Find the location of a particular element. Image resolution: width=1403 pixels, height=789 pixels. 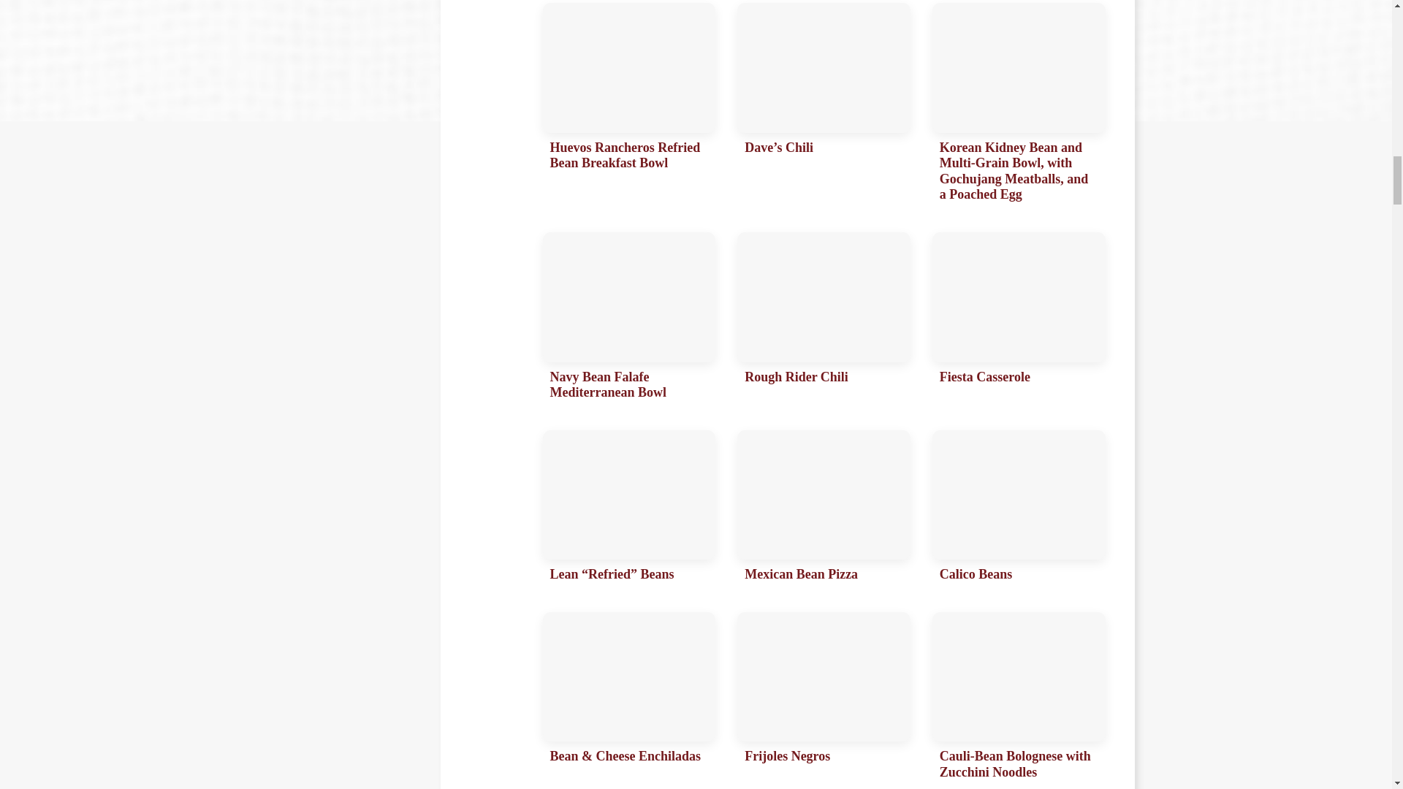

Cauli-Bean Bolognese with Zucchini Noodles is located at coordinates (1019, 700).